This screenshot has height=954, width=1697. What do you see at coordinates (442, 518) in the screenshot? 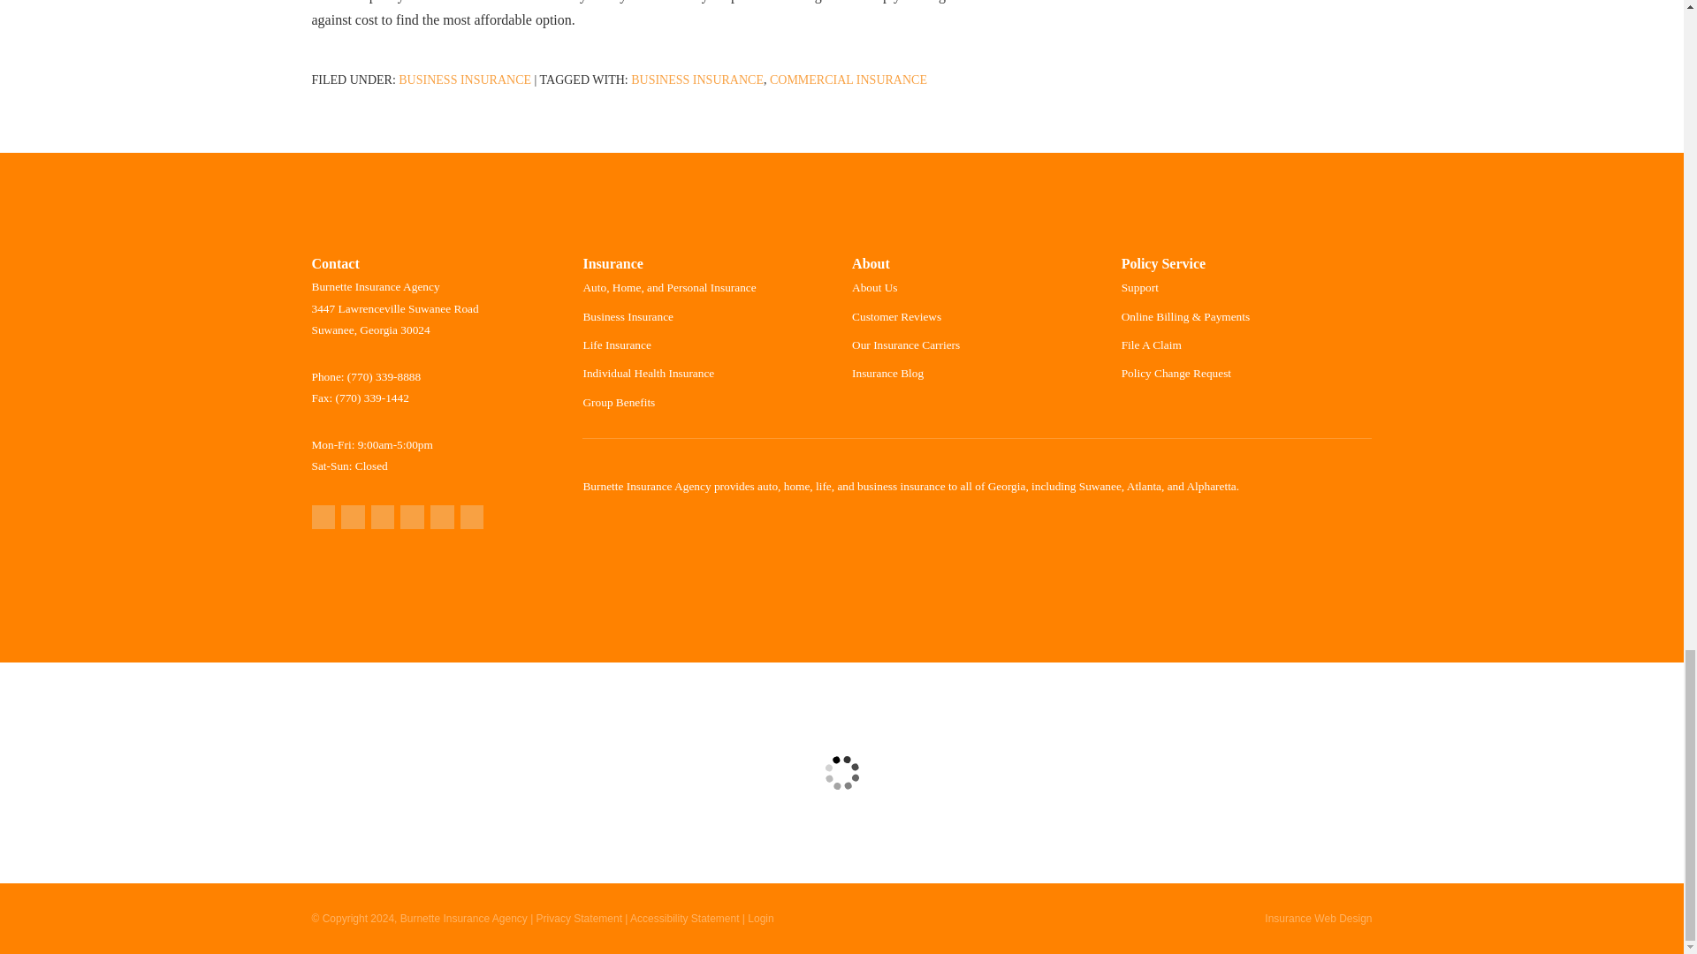
I see `LinkedIn` at bounding box center [442, 518].